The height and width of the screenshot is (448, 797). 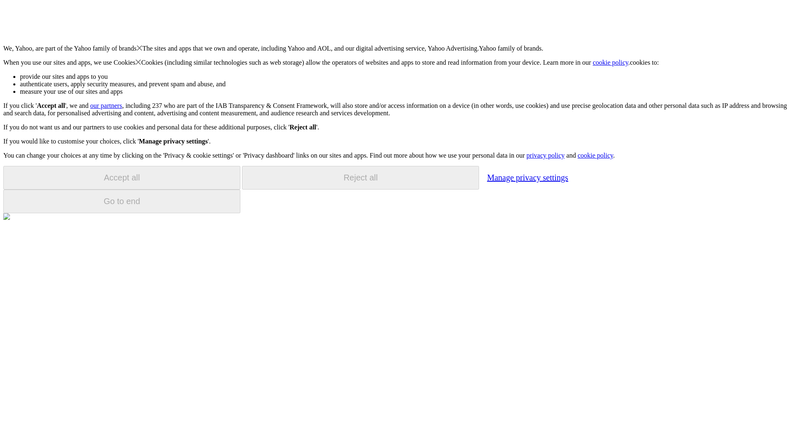 What do you see at coordinates (105, 105) in the screenshot?
I see `our partners` at bounding box center [105, 105].